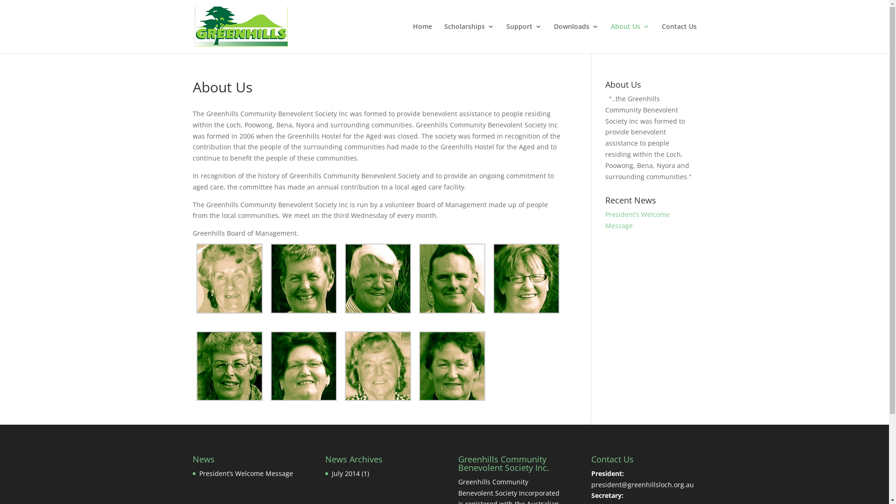 The height and width of the screenshot is (504, 896). I want to click on July 2014, so click(346, 473).